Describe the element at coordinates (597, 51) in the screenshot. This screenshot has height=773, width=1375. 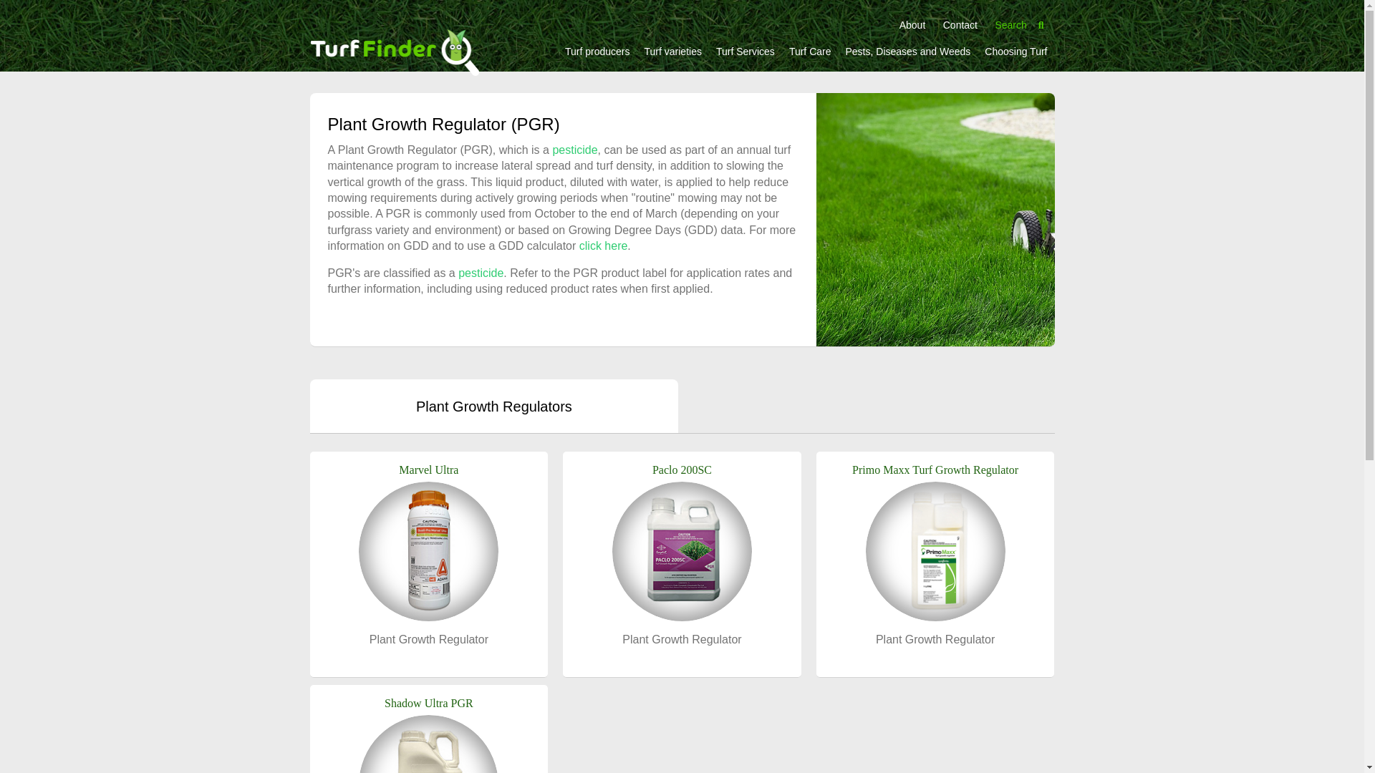
I see `Turf producers` at that location.